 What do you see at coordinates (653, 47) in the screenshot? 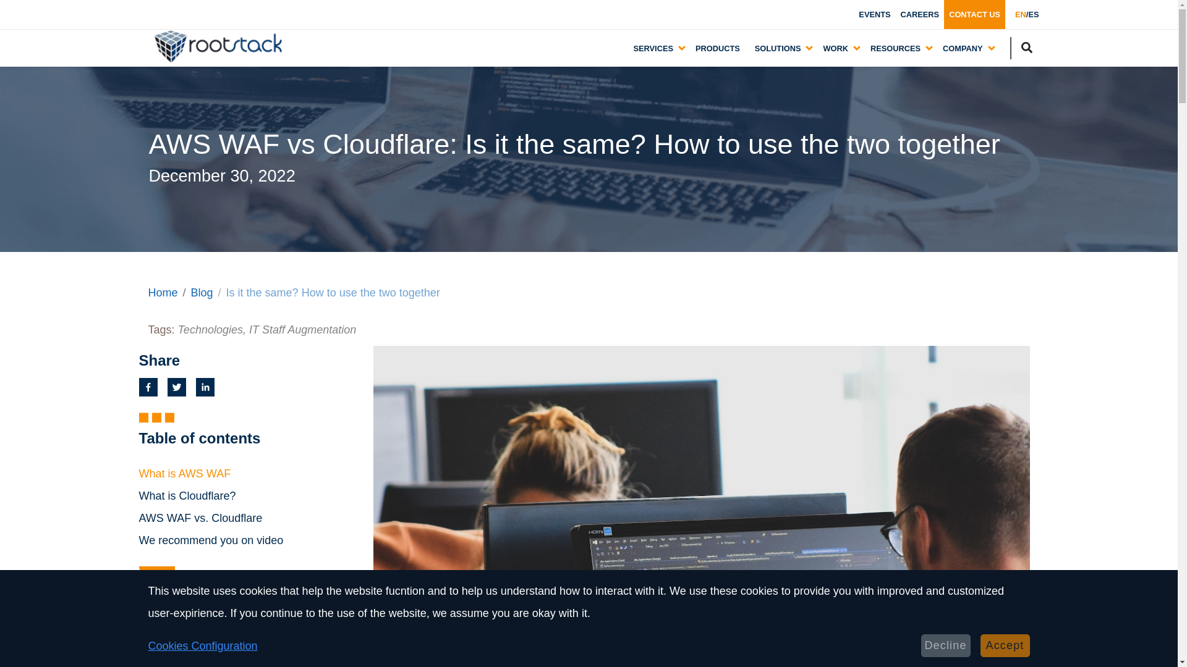
I see `SERVICES` at bounding box center [653, 47].